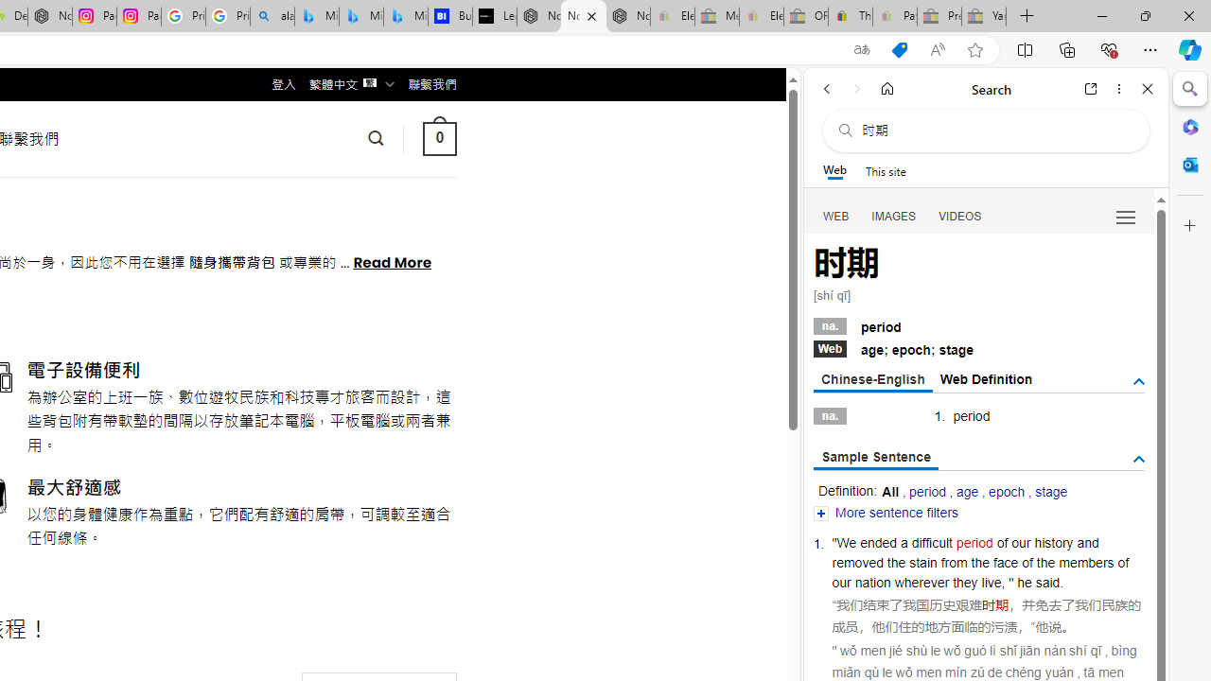  Describe the element at coordinates (272, 17) in the screenshot. I see `alabama high school quarterback dies - Search` at that location.